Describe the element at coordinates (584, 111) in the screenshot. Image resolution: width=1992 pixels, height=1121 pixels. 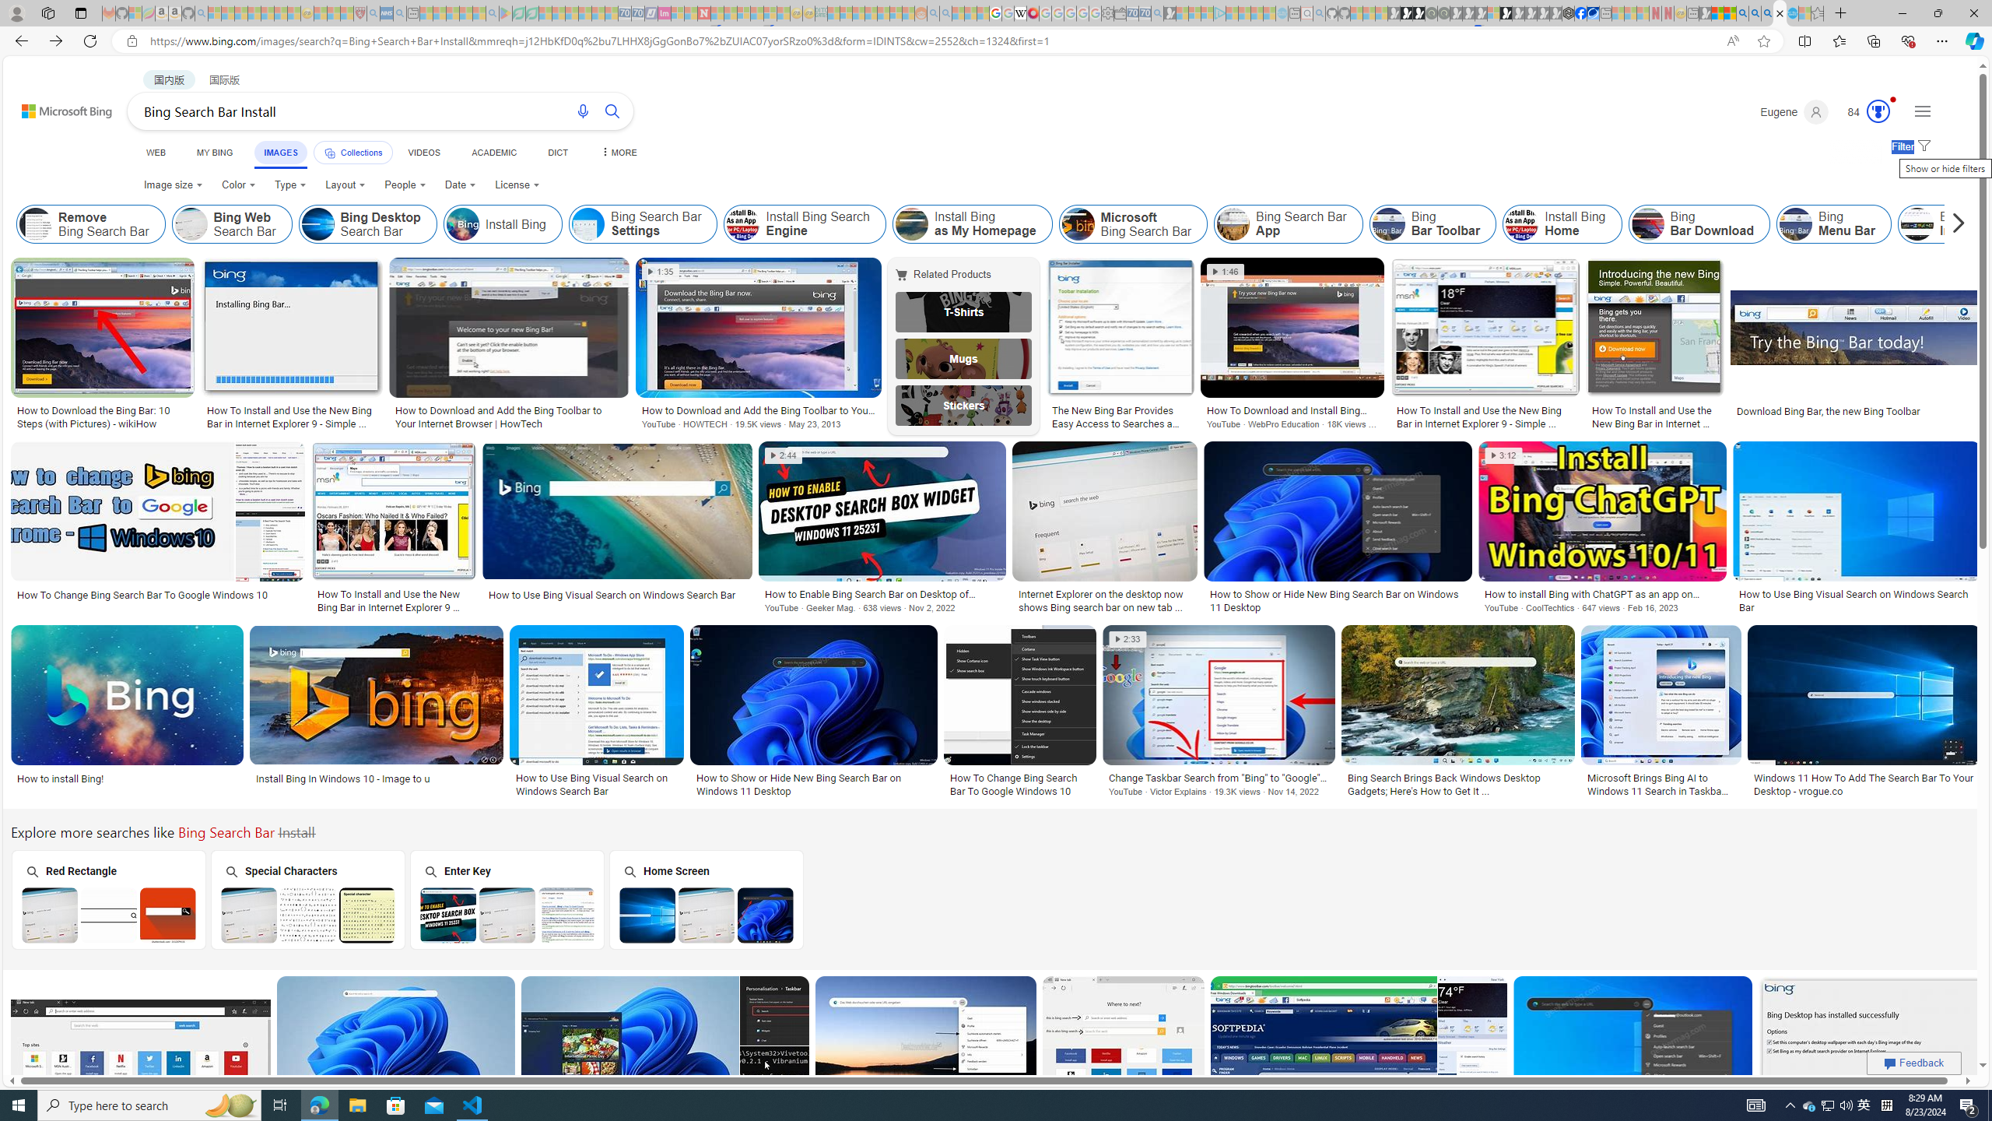
I see `Search using voice` at that location.